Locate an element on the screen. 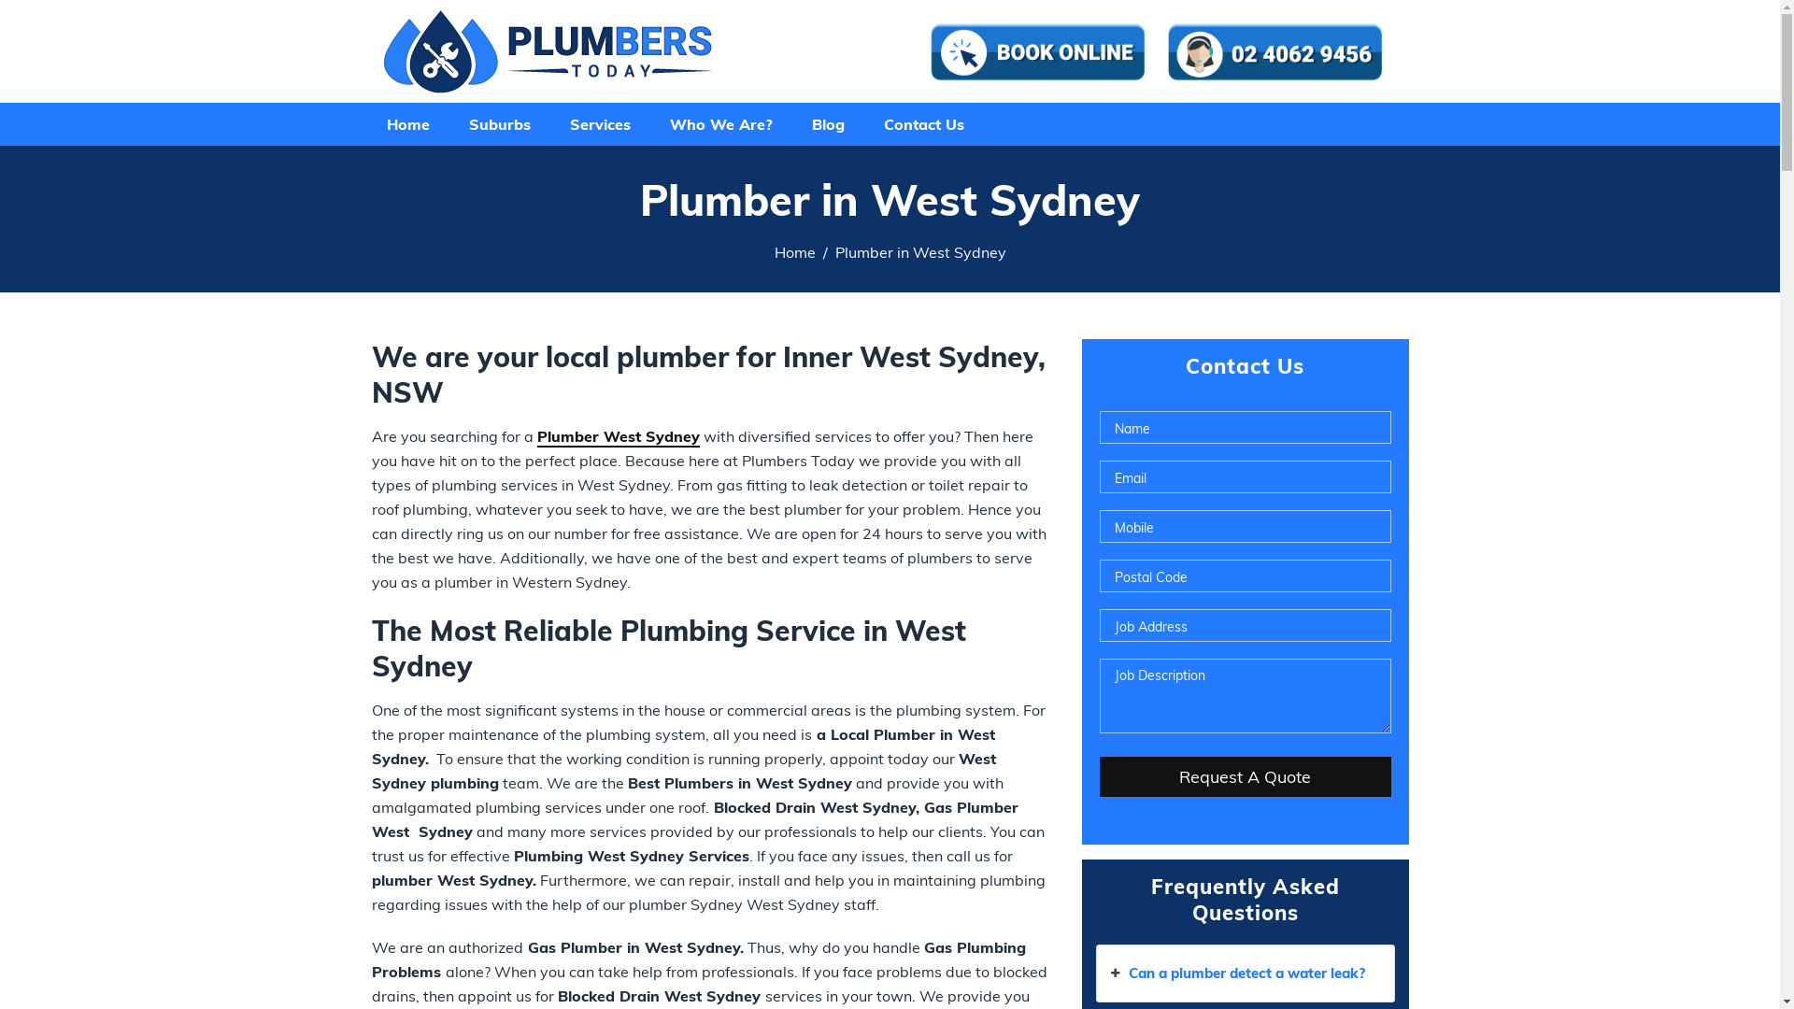  Contact Us is located at coordinates (923, 123).